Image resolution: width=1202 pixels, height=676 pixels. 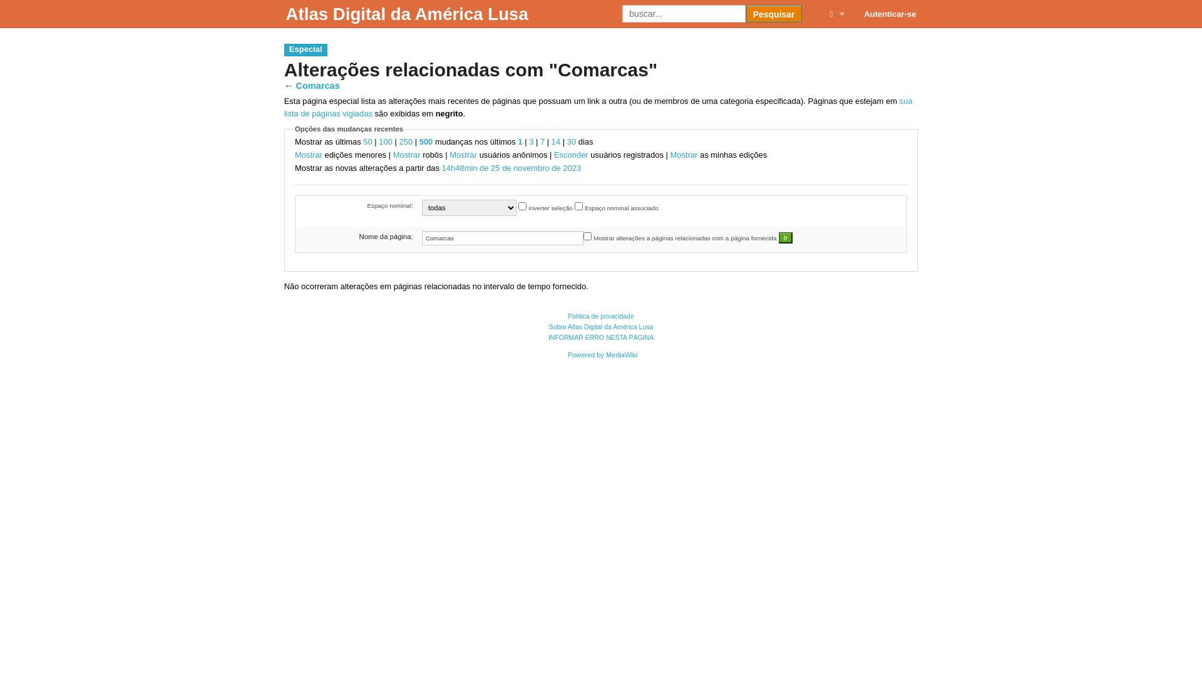 What do you see at coordinates (520, 141) in the screenshot?
I see `1` at bounding box center [520, 141].